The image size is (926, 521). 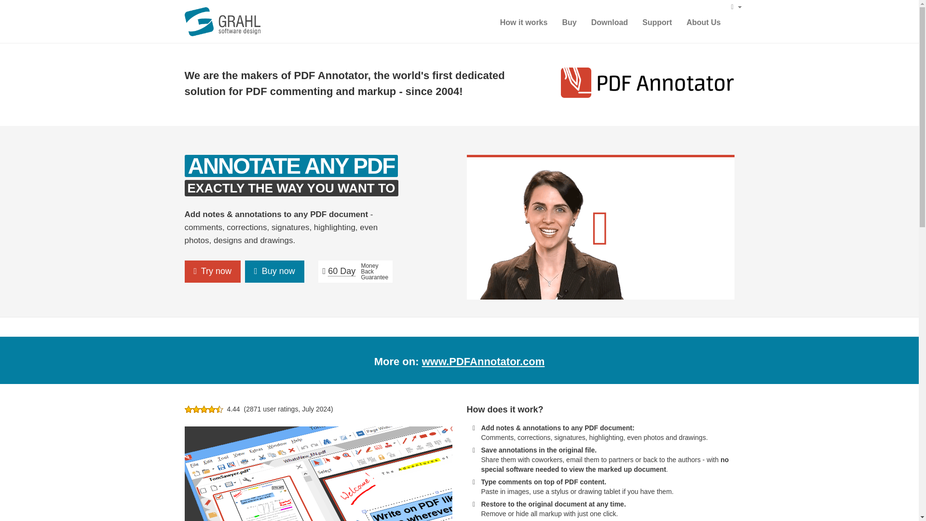 What do you see at coordinates (483, 361) in the screenshot?
I see `www.PDFAnnotator.com` at bounding box center [483, 361].